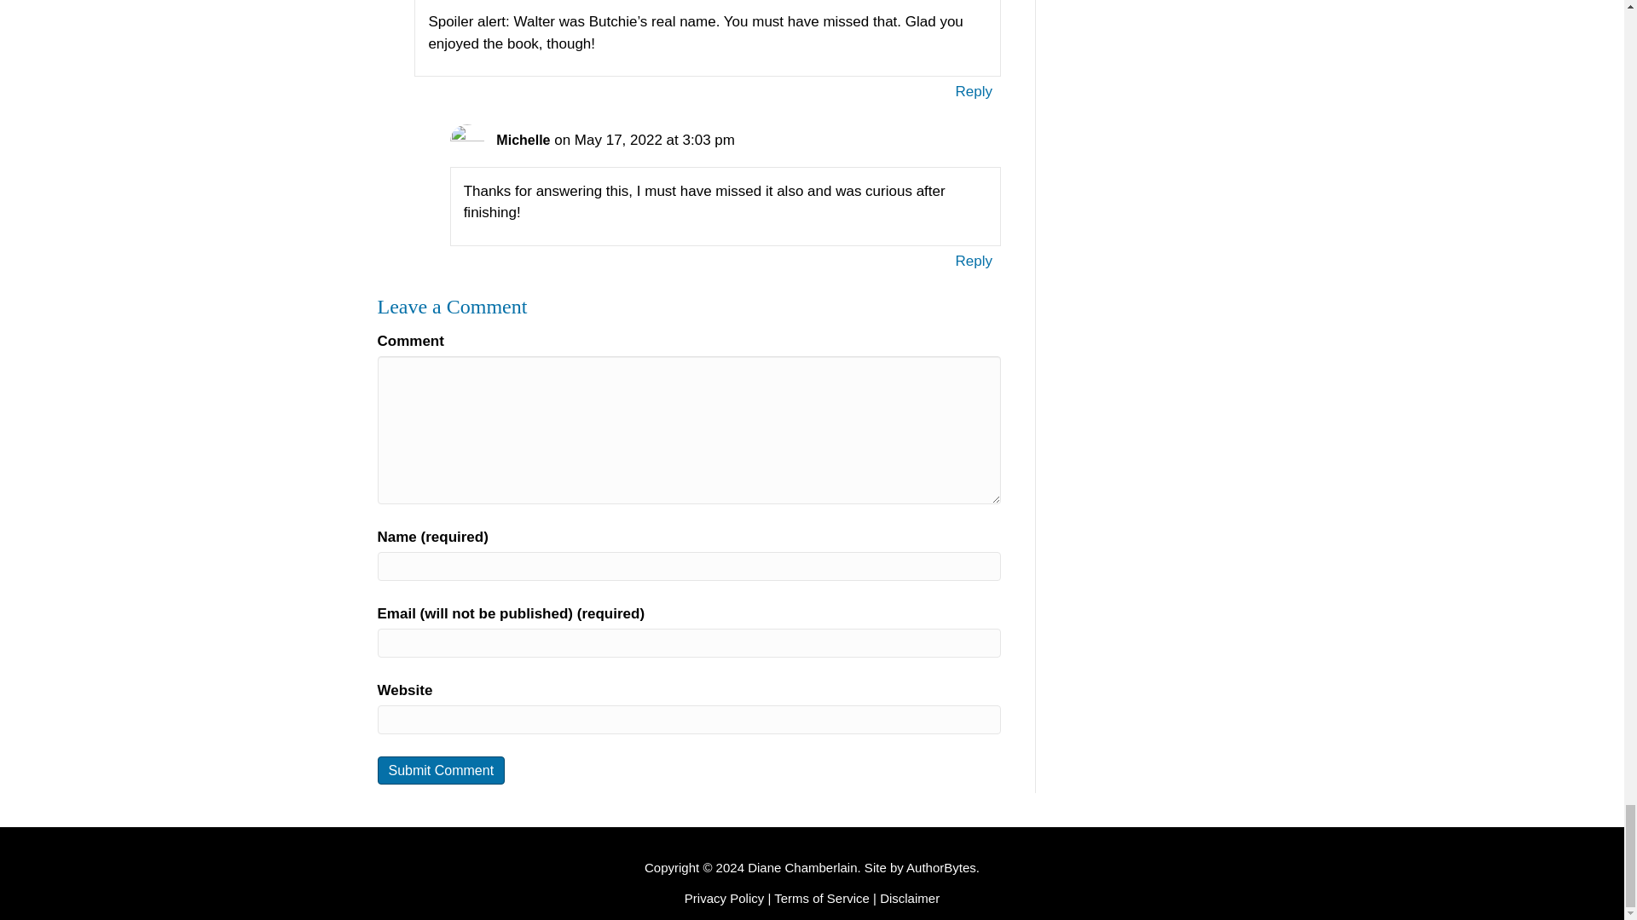  I want to click on Submit Comment, so click(440, 770).